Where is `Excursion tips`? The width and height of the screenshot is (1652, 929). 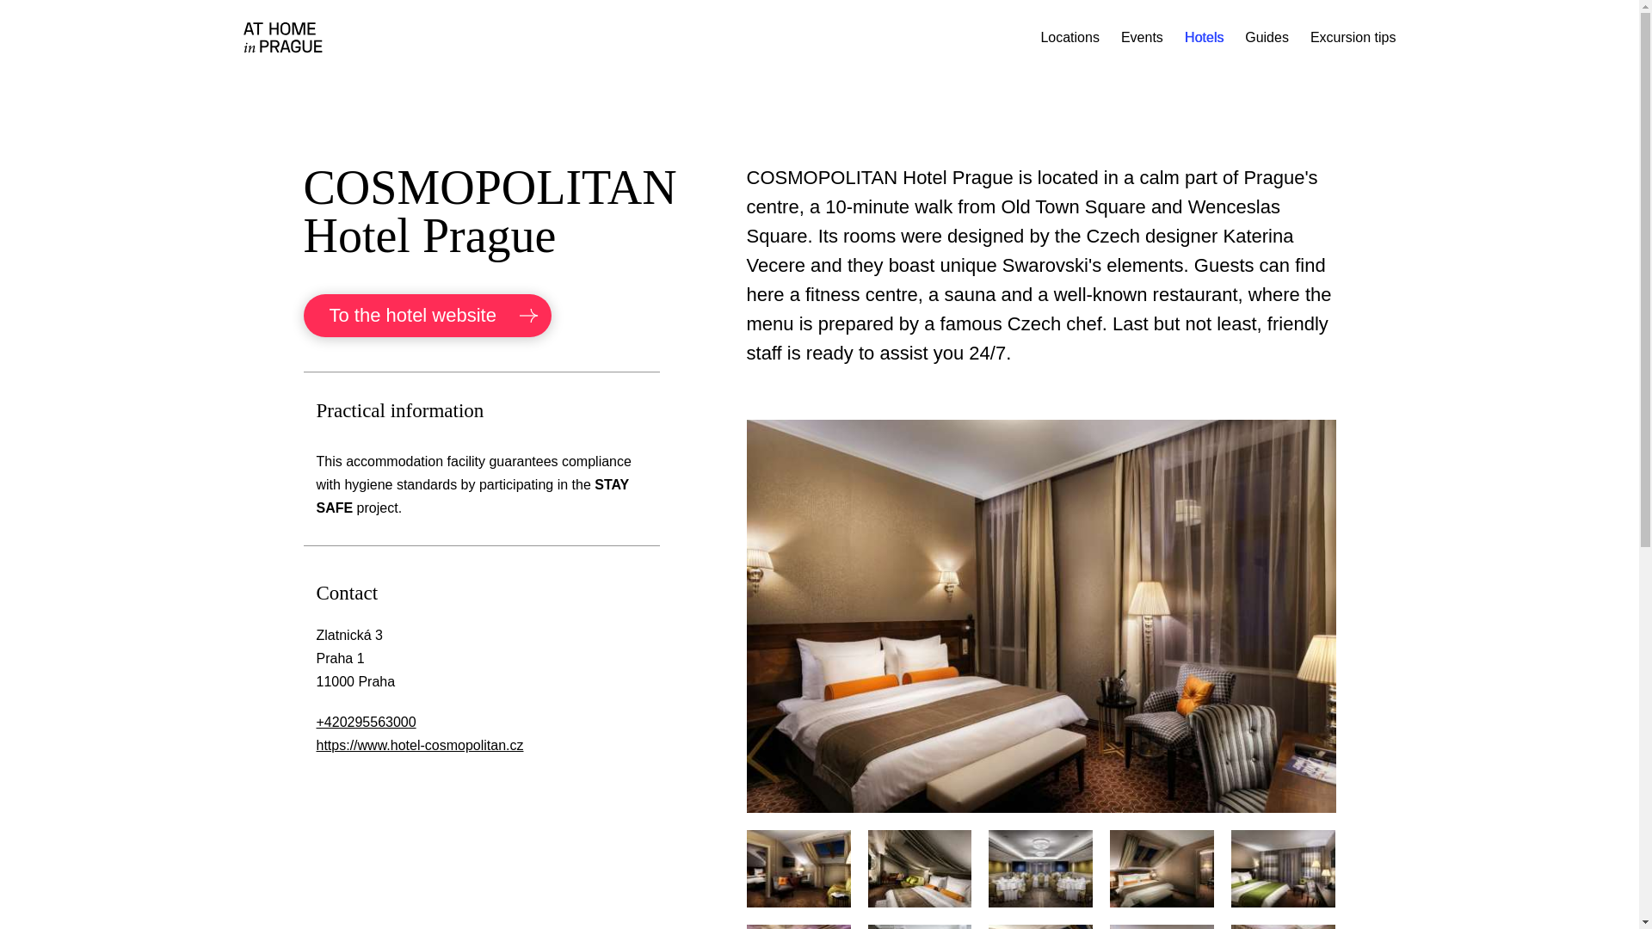
Excursion tips is located at coordinates (1353, 36).